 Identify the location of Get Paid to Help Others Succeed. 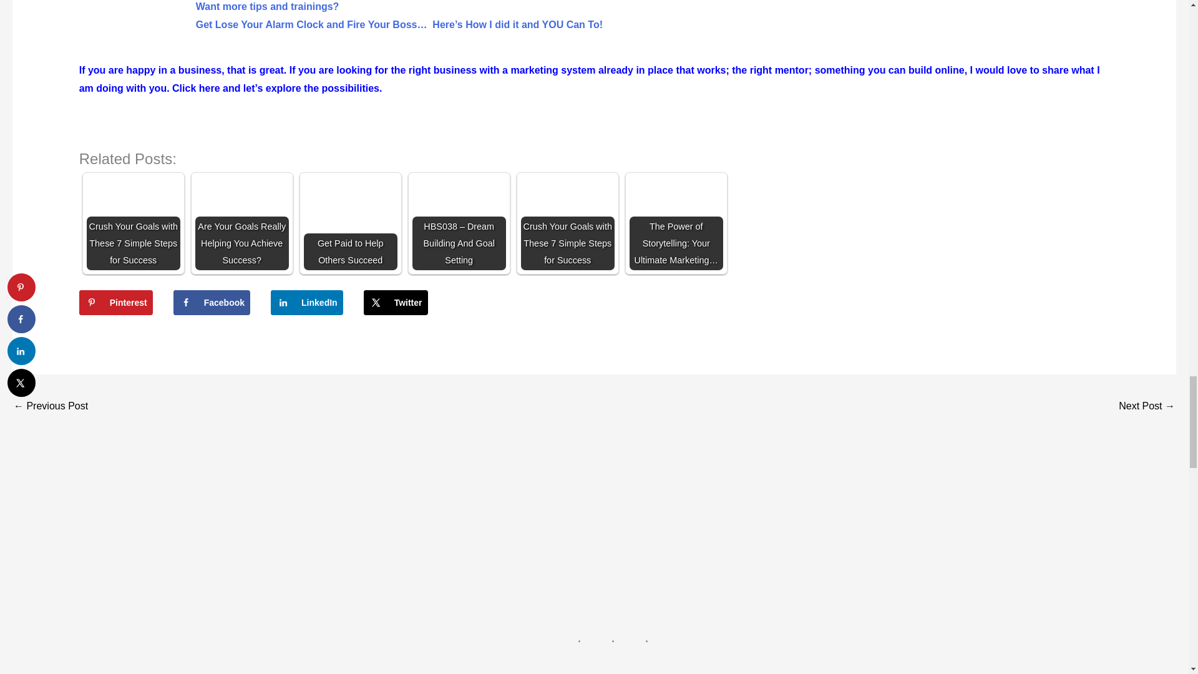
(351, 223).